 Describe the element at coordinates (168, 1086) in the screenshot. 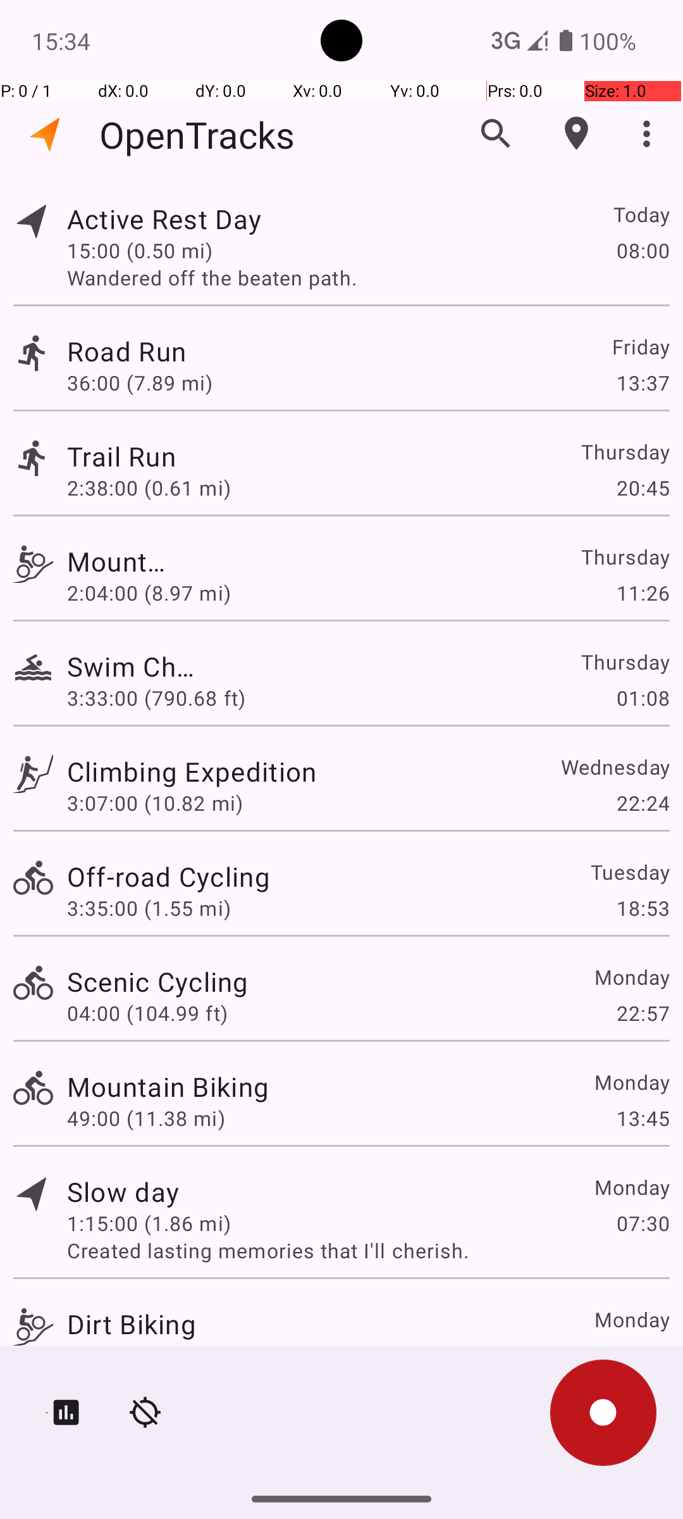

I see `Mountain Biking` at that location.